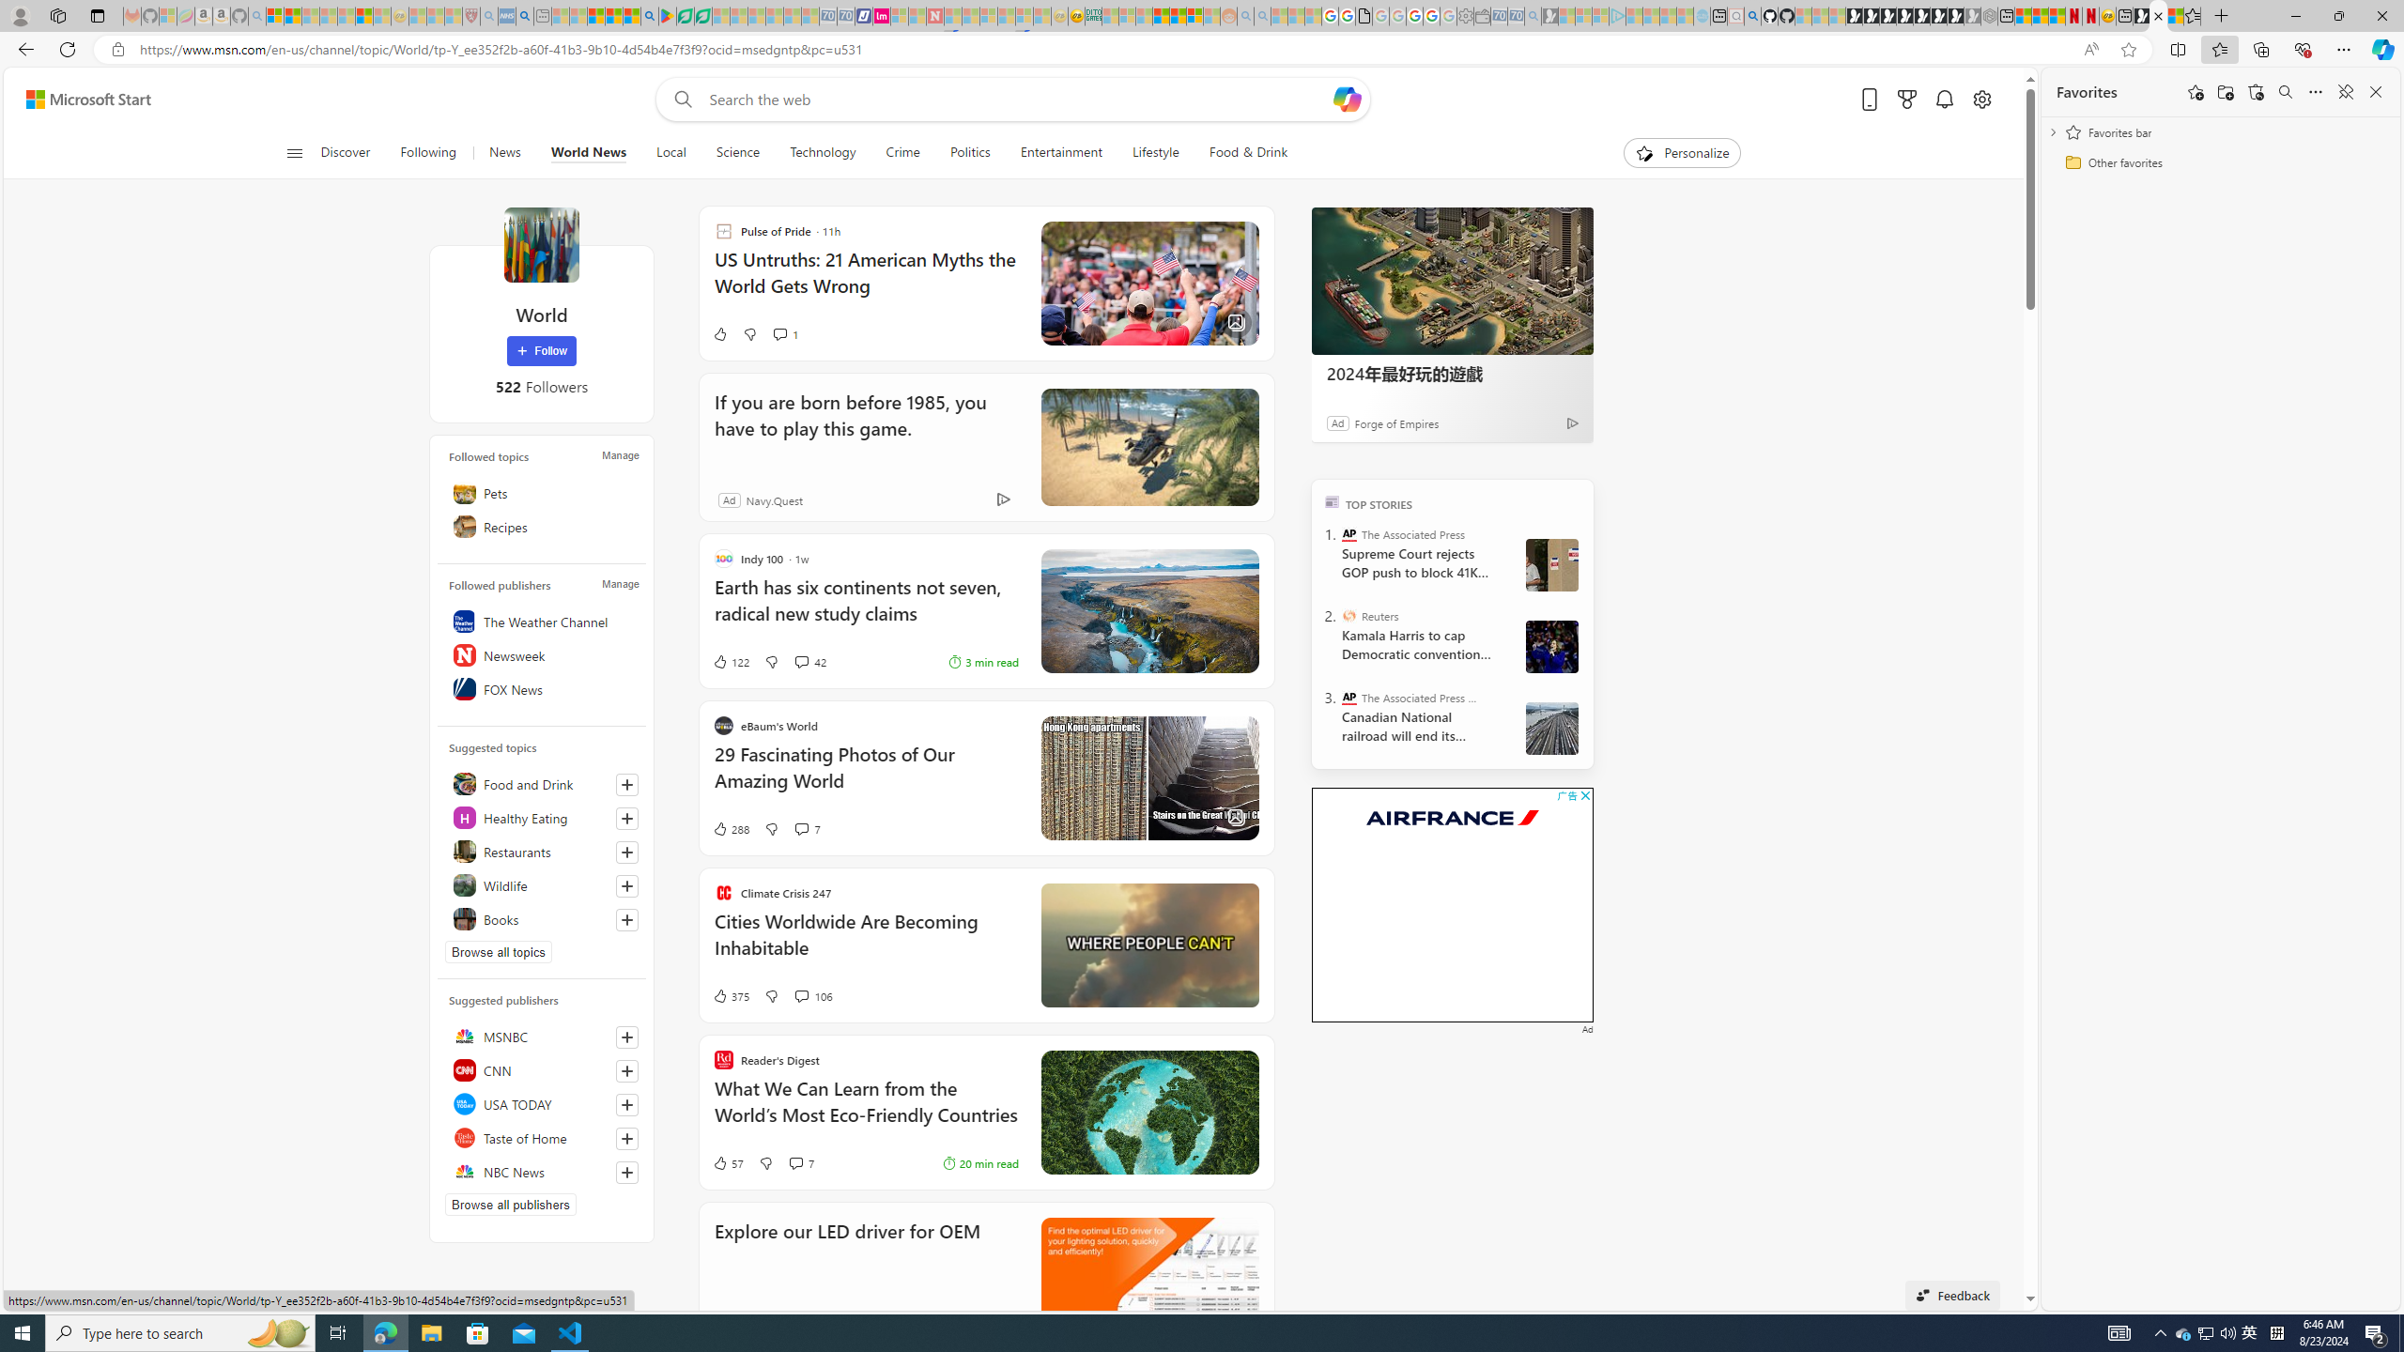 This screenshot has width=2404, height=1352. I want to click on FOX News, so click(541, 689).